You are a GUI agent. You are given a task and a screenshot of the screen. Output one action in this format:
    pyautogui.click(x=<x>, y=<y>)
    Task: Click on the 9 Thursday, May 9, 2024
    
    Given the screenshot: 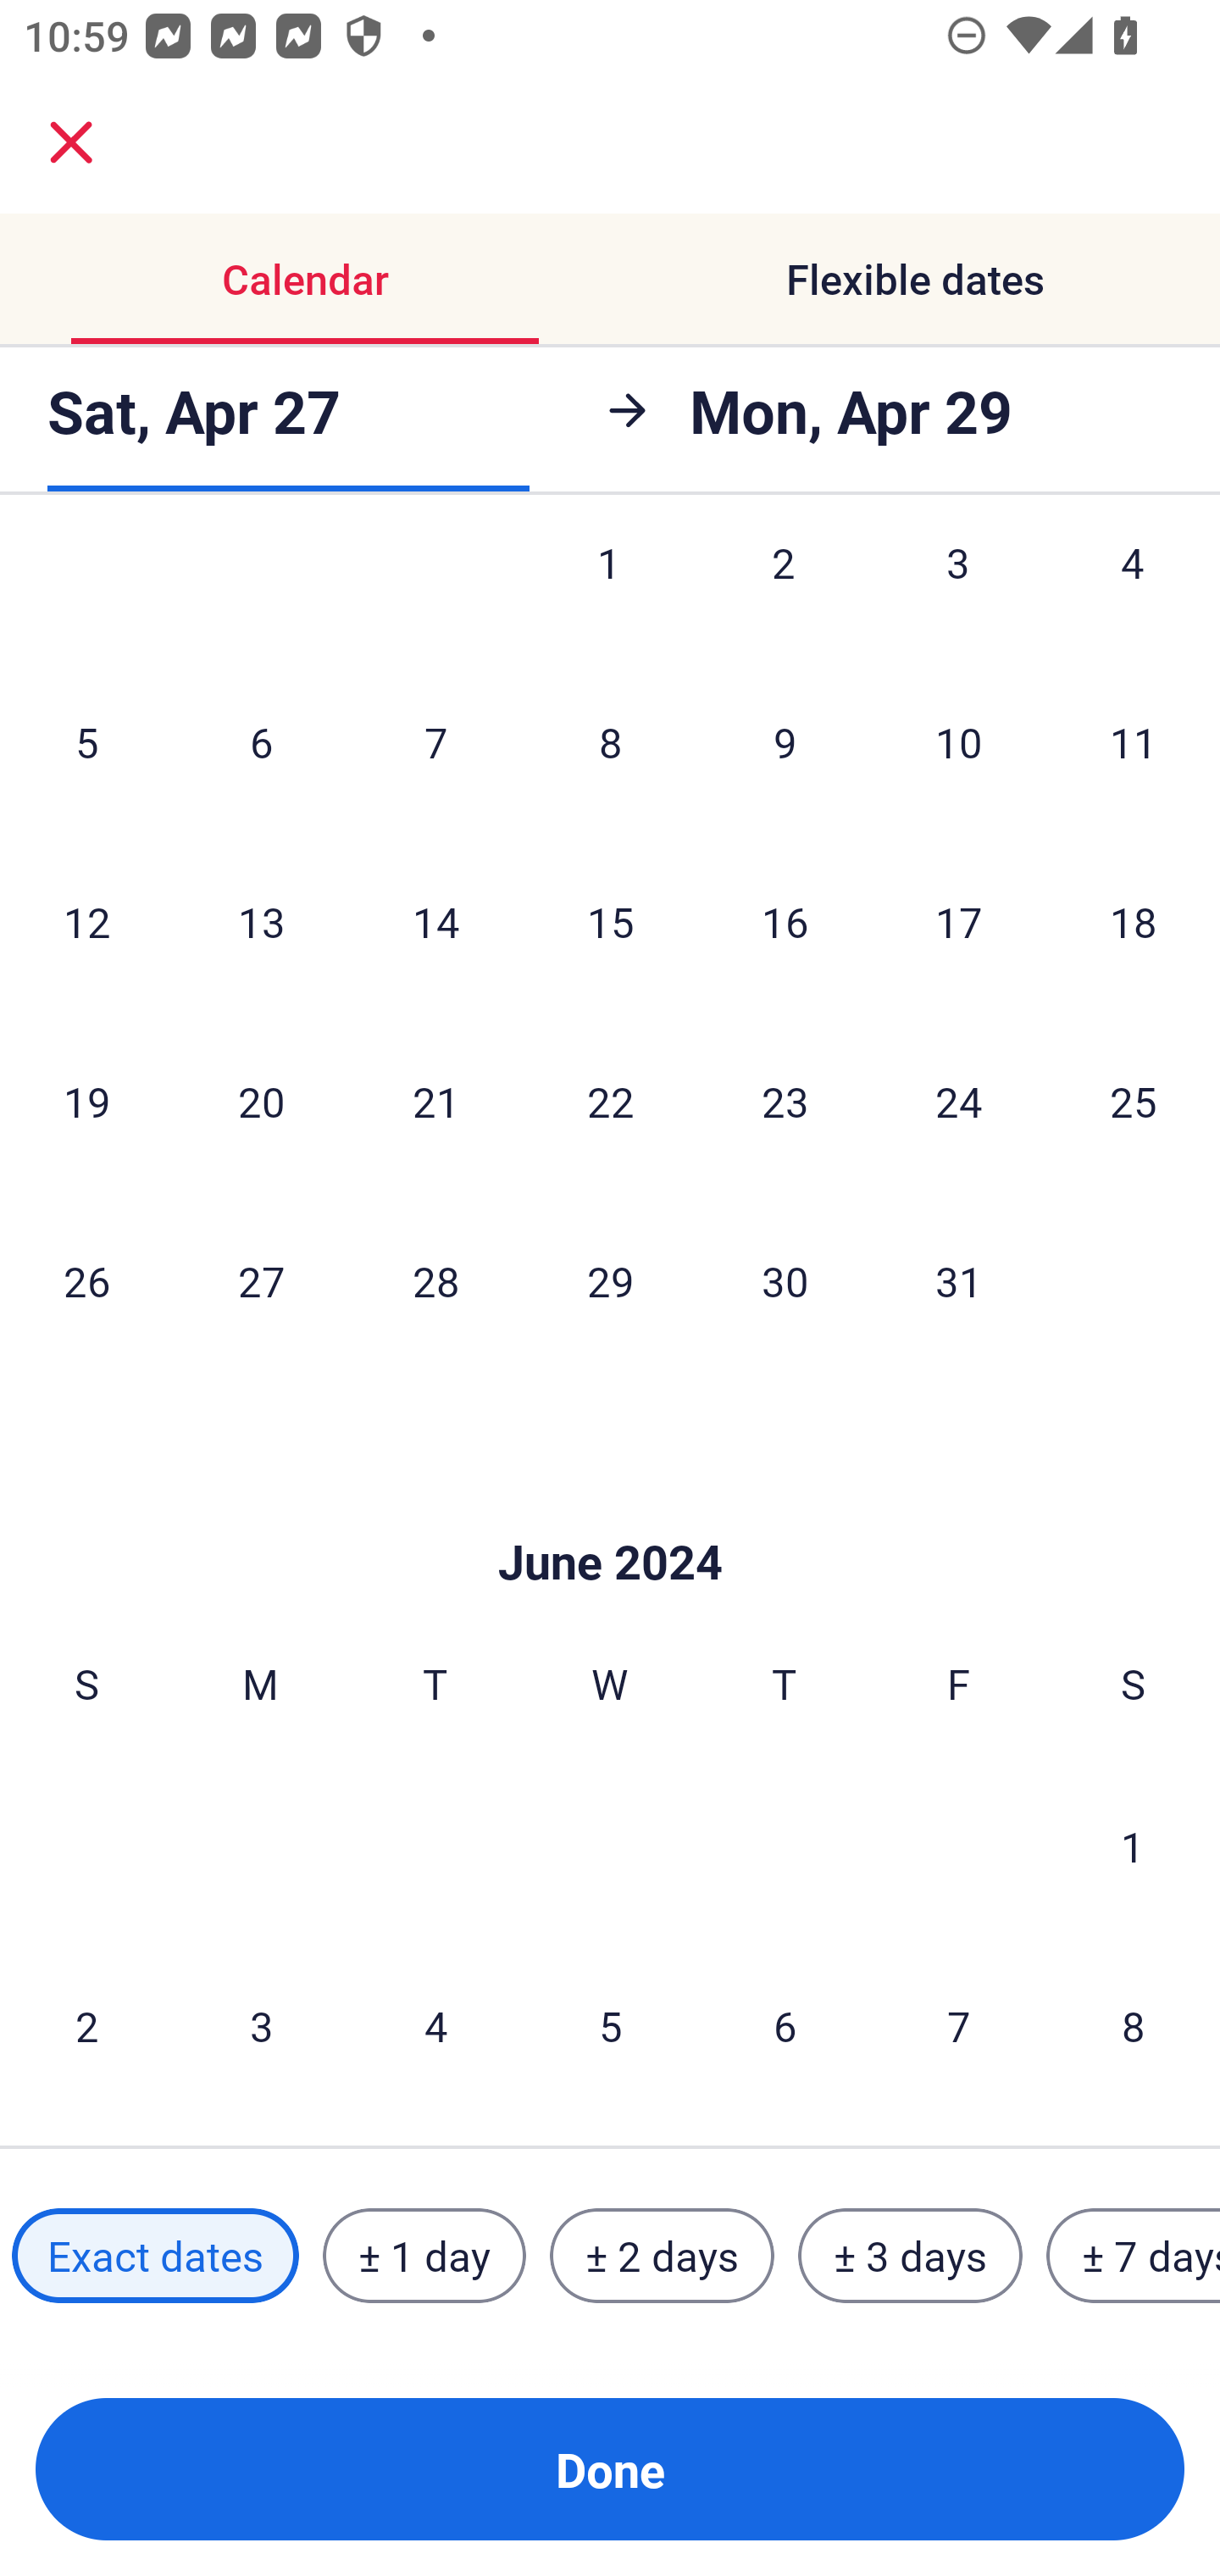 What is the action you would take?
    pyautogui.click(x=785, y=741)
    